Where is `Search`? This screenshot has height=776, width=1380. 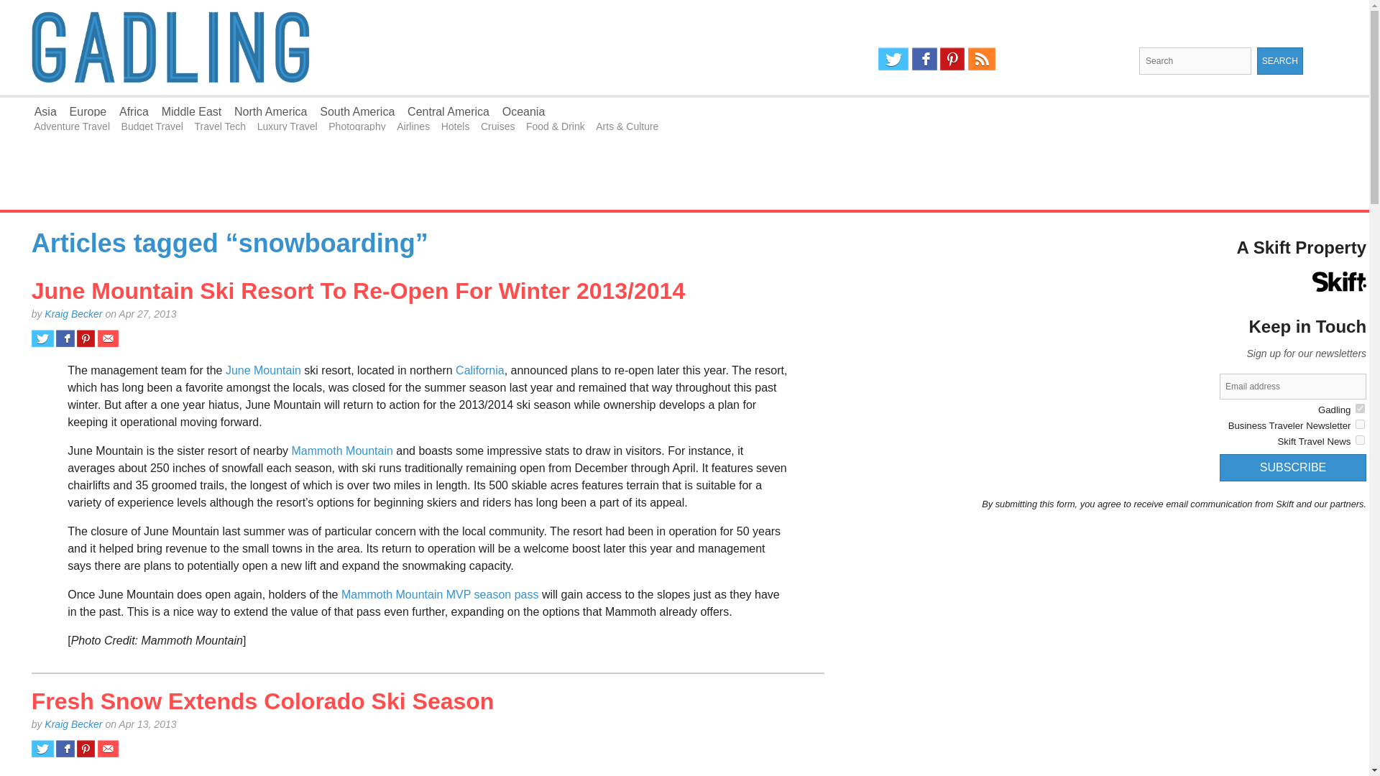 Search is located at coordinates (1279, 60).